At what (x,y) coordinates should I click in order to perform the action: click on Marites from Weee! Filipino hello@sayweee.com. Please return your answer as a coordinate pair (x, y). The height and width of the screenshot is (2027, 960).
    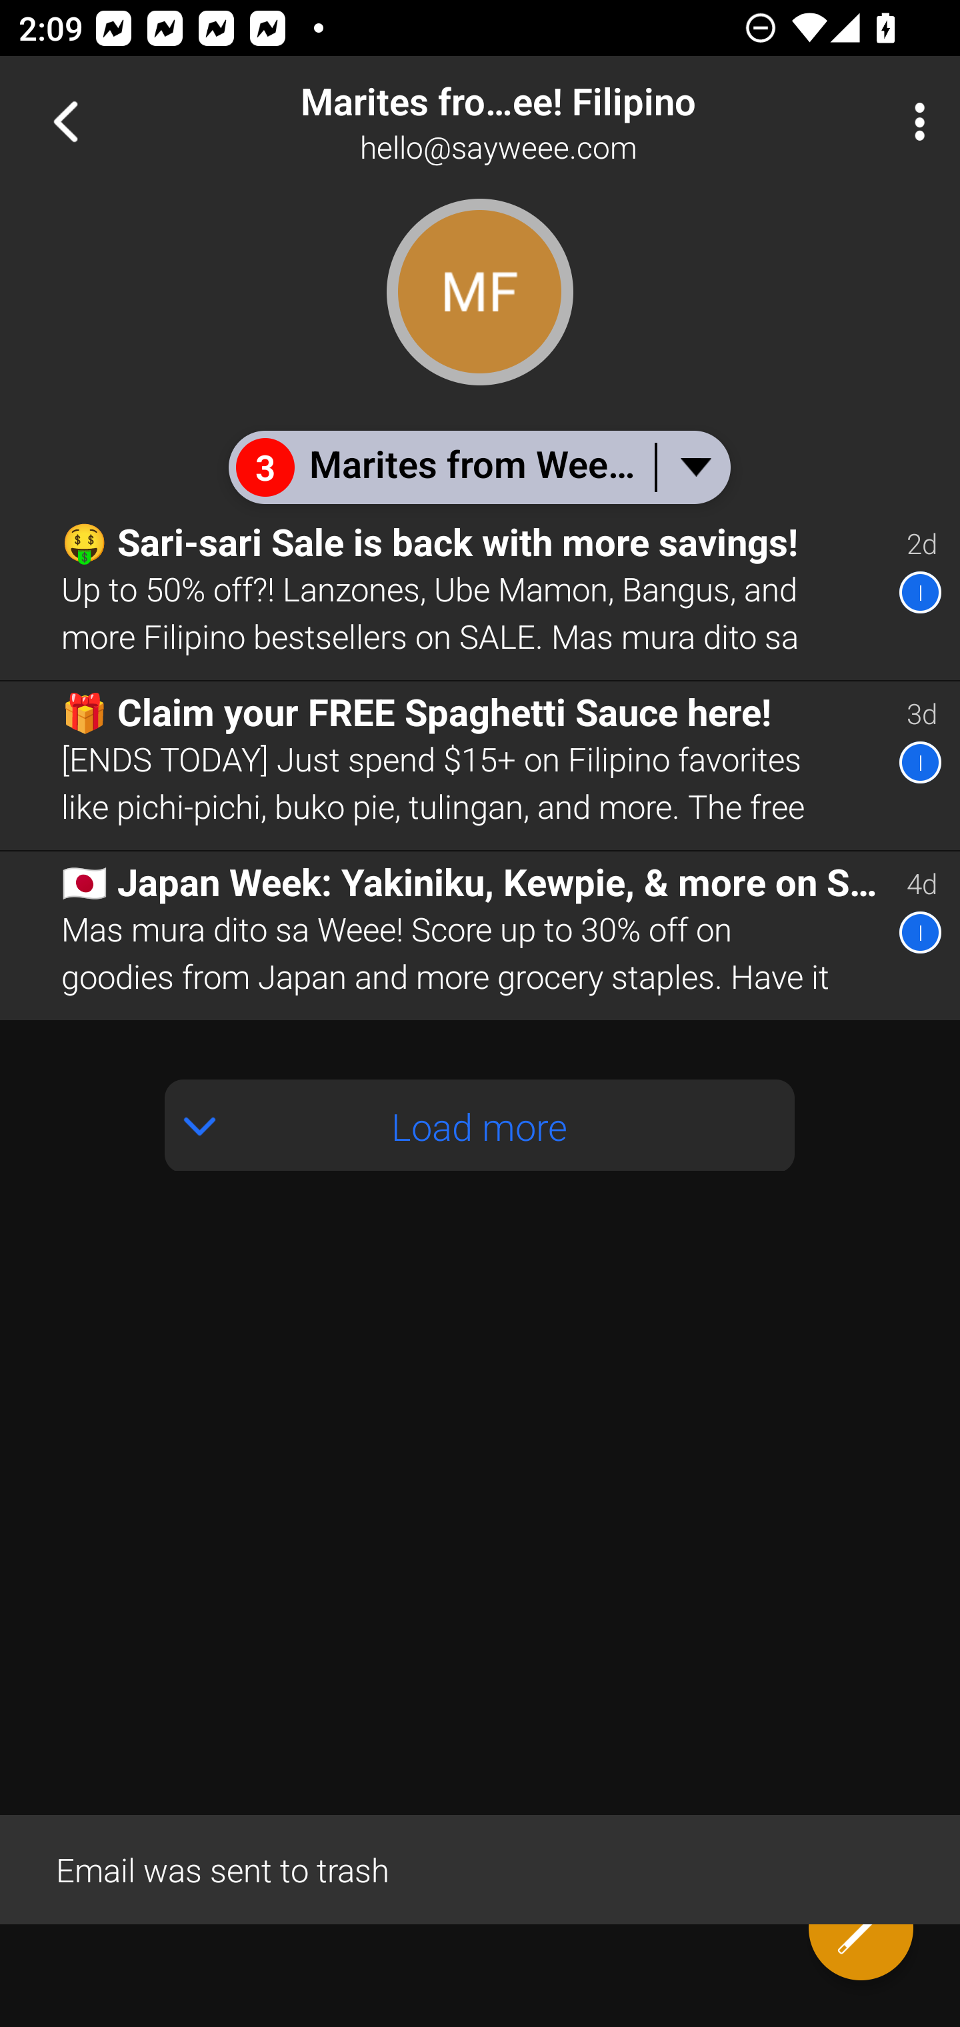
    Looking at the image, I should click on (564, 121).